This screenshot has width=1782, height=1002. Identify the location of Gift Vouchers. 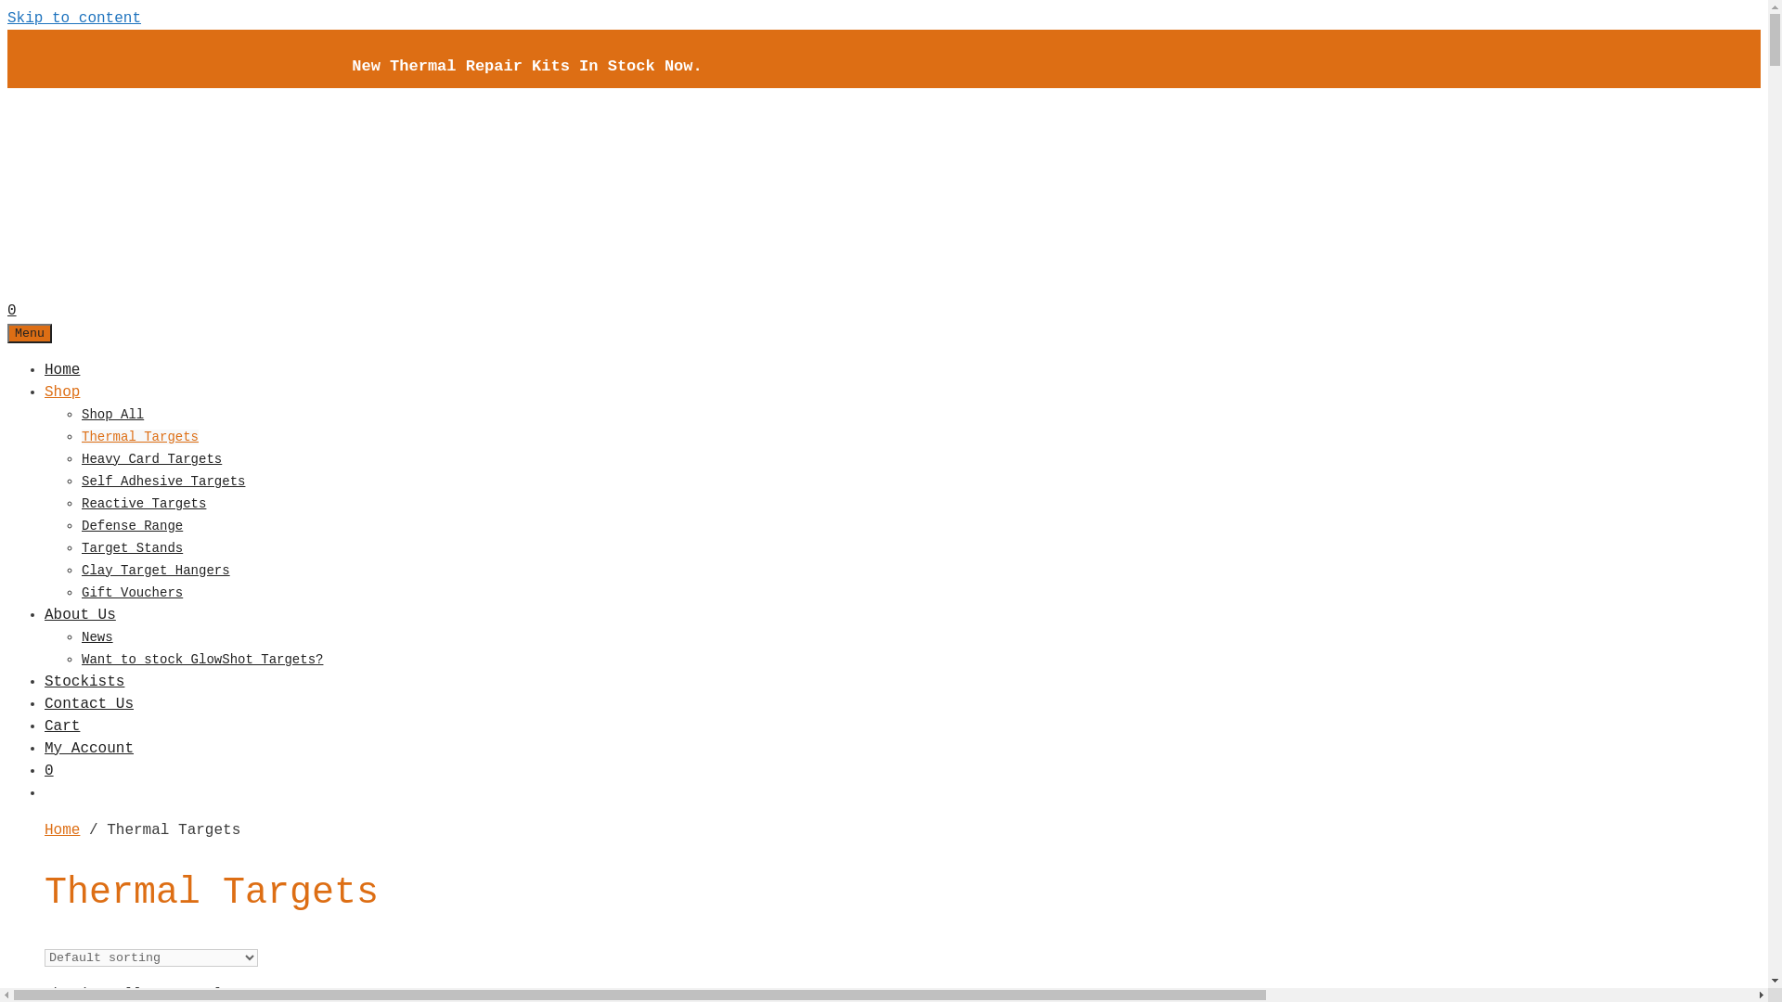
(132, 592).